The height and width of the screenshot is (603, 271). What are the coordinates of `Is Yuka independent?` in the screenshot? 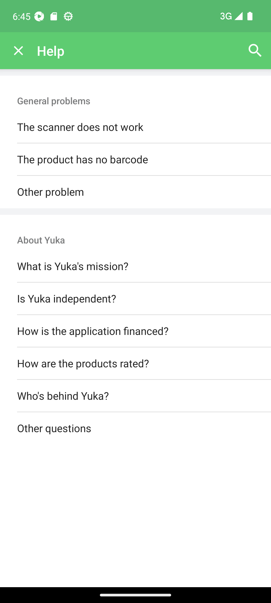 It's located at (135, 298).